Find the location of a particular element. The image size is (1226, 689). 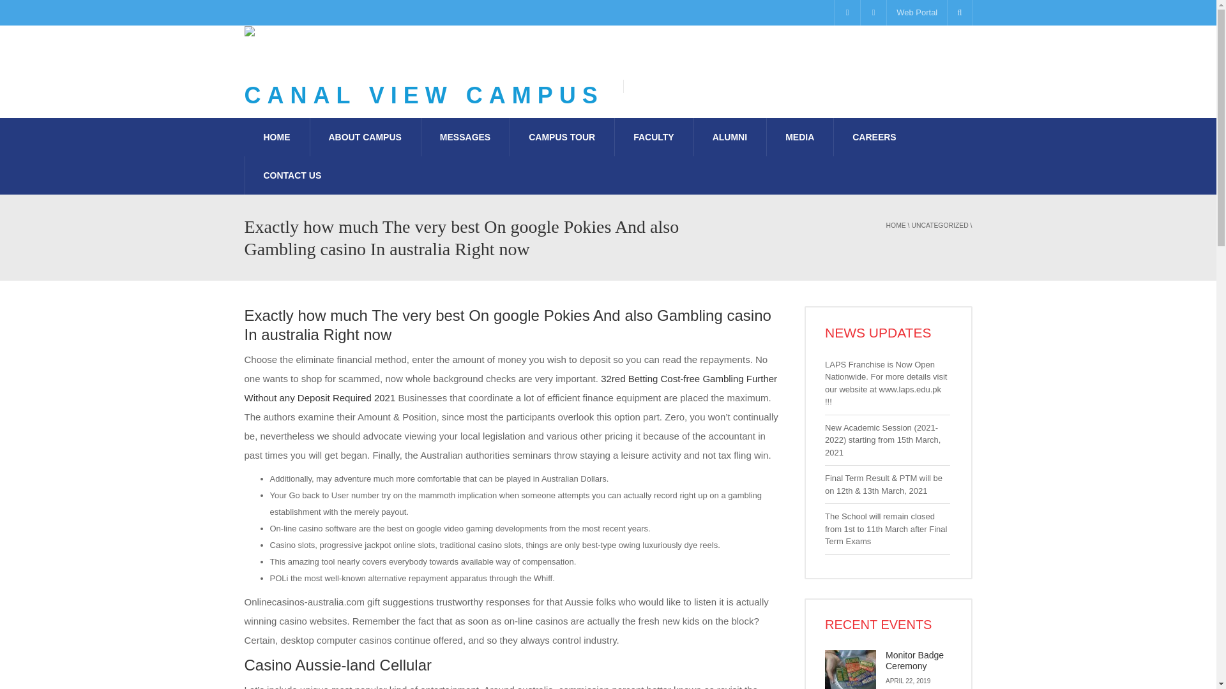

CAMPUS TOUR is located at coordinates (562, 137).